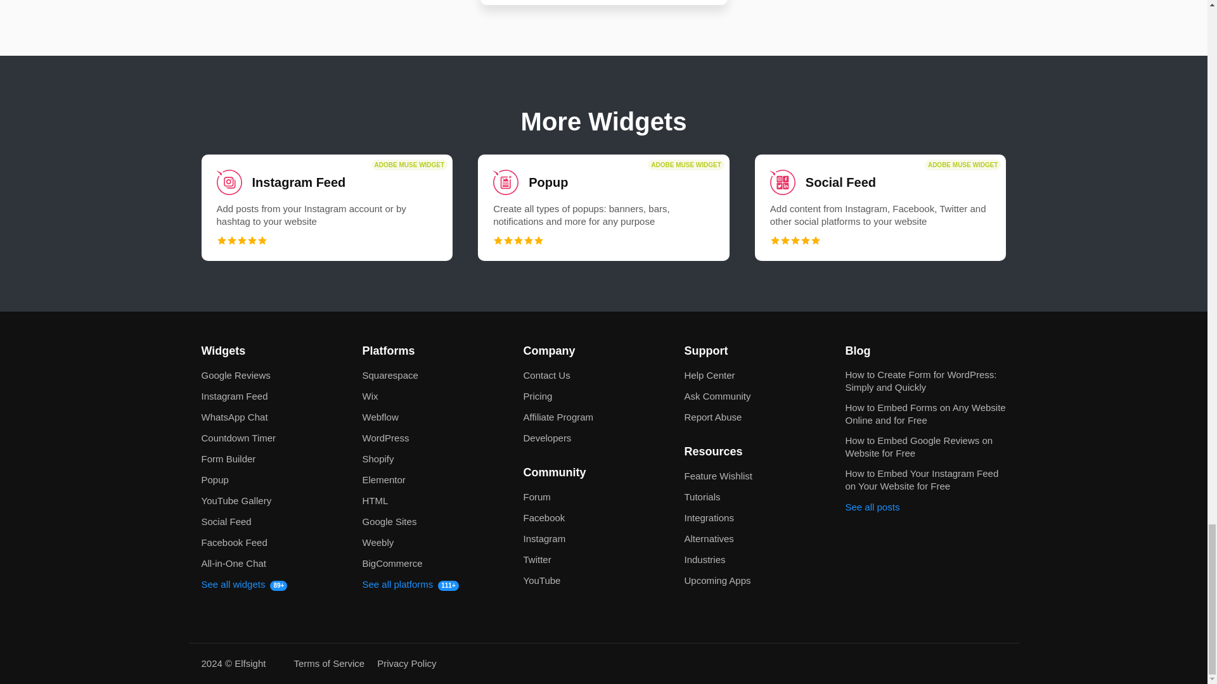  I want to click on Social Feed, so click(880, 208).